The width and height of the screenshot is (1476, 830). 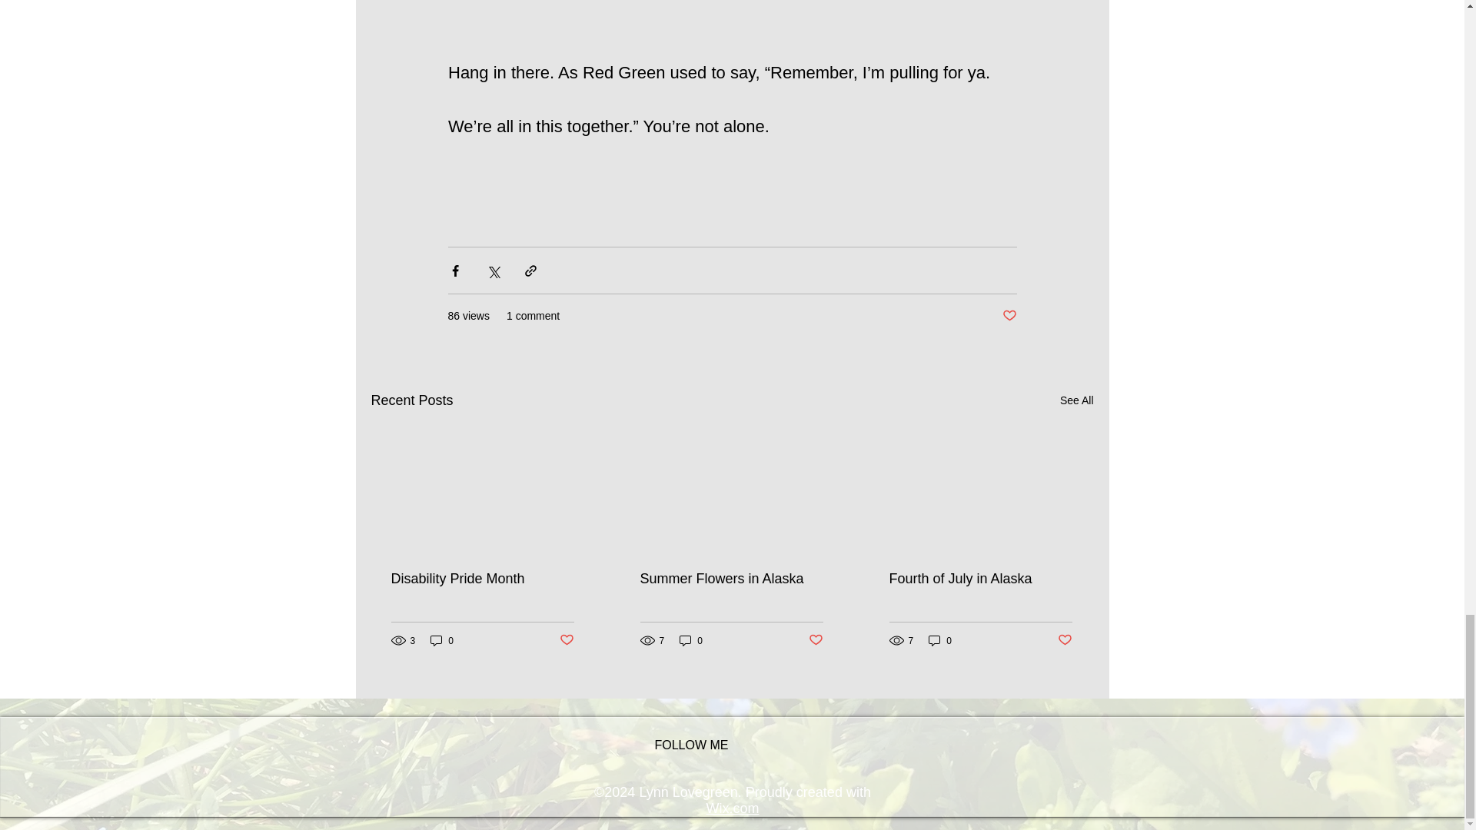 I want to click on Post not marked as liked, so click(x=566, y=639).